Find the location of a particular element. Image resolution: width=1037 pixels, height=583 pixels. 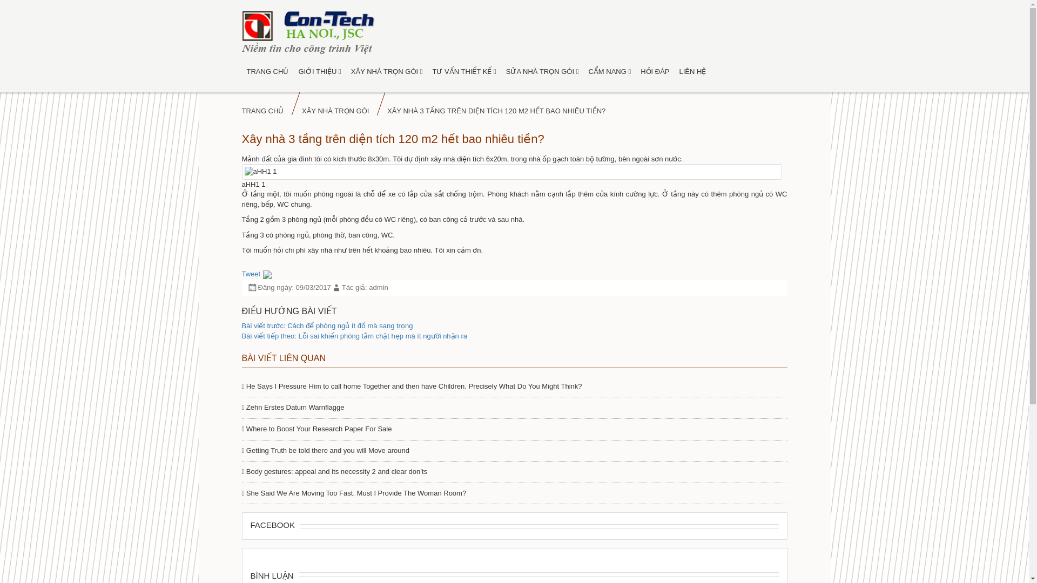

Where to Boost Your Research Paper For Sale is located at coordinates (317, 429).